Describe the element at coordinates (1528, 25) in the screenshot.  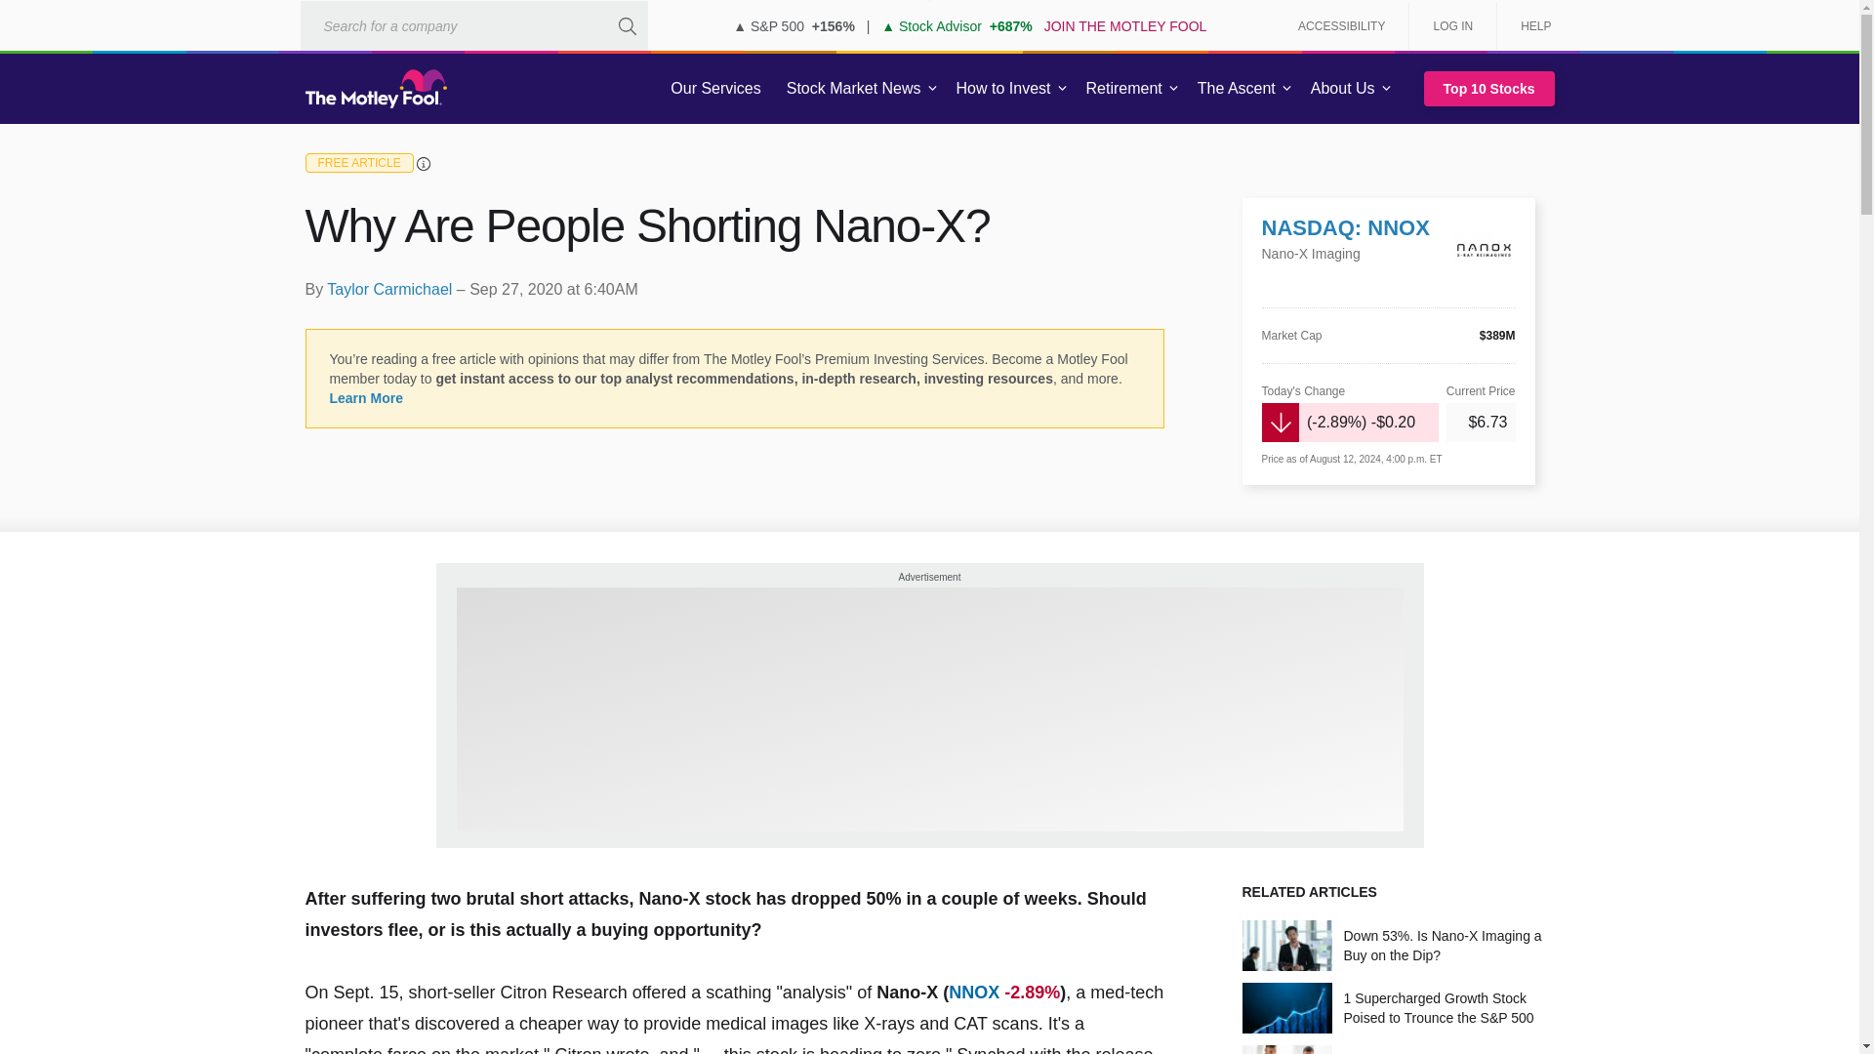
I see `HELP` at that location.